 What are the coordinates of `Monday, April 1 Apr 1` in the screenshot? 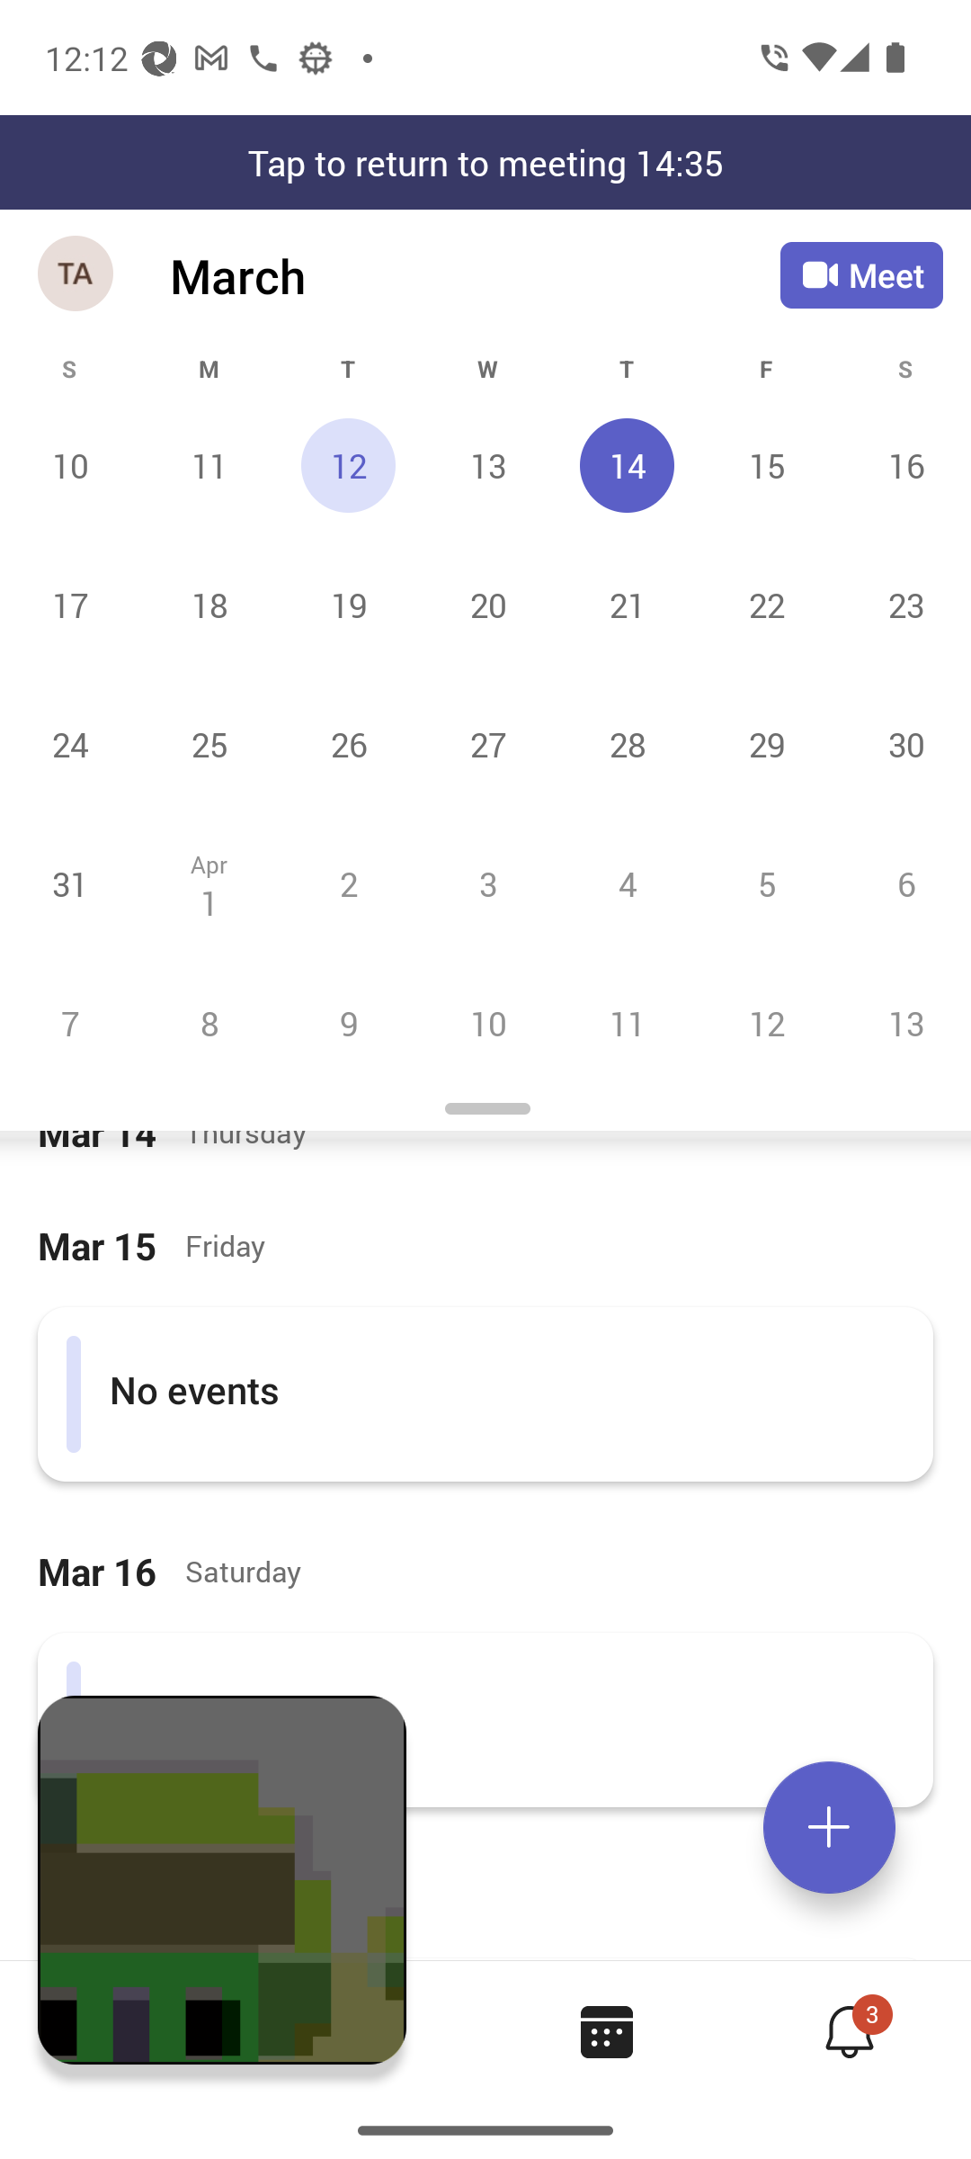 It's located at (209, 883).